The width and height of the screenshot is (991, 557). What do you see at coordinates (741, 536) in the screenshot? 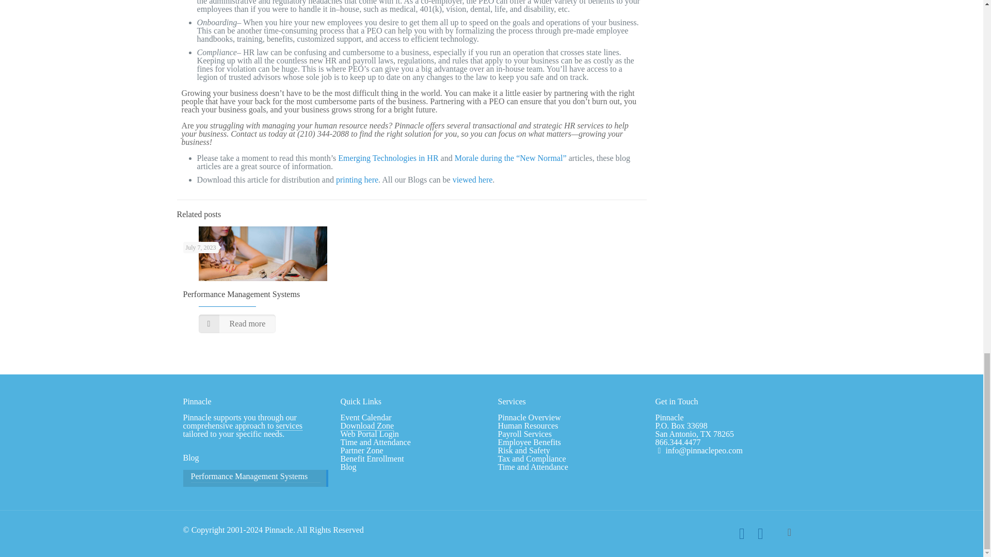
I see `Facebook` at bounding box center [741, 536].